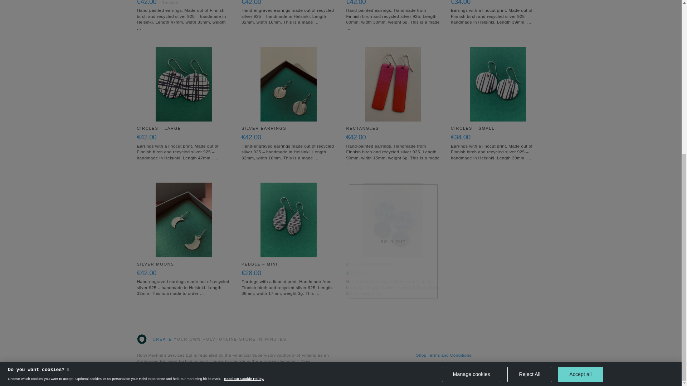  What do you see at coordinates (580, 122) in the screenshot?
I see `Accept all` at bounding box center [580, 122].